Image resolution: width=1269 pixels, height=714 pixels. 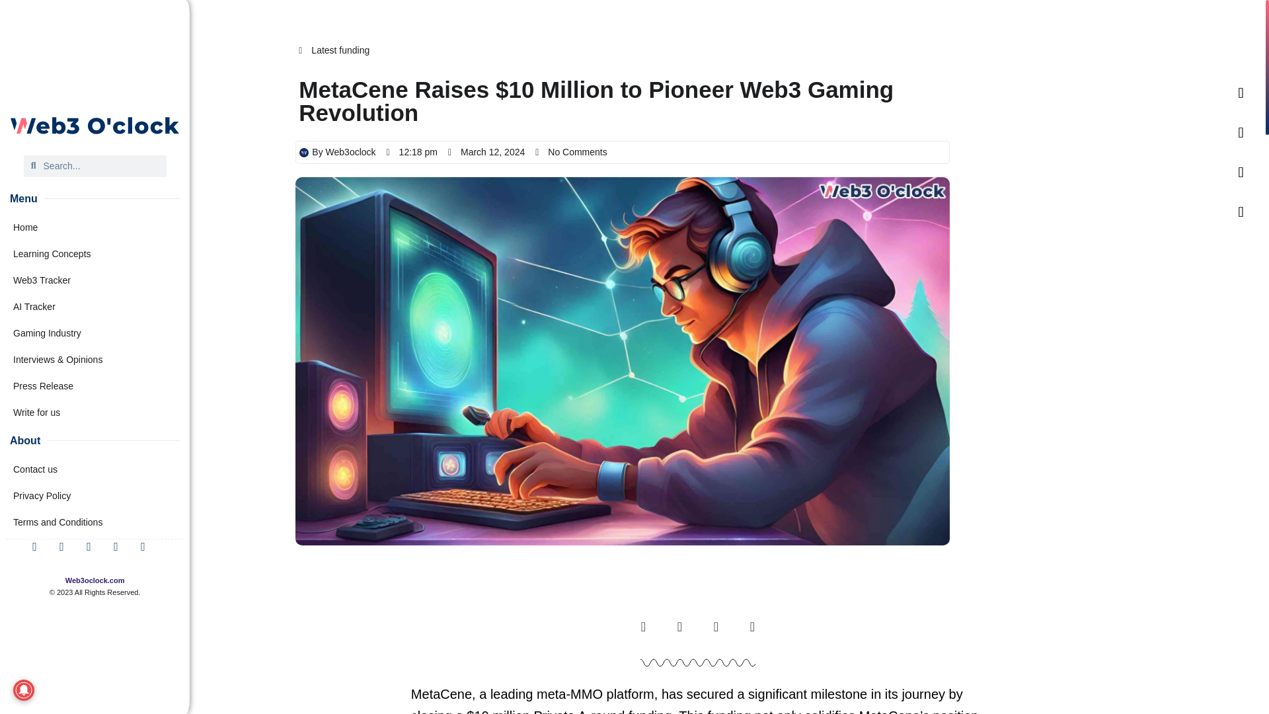 What do you see at coordinates (340, 50) in the screenshot?
I see `Latest funding` at bounding box center [340, 50].